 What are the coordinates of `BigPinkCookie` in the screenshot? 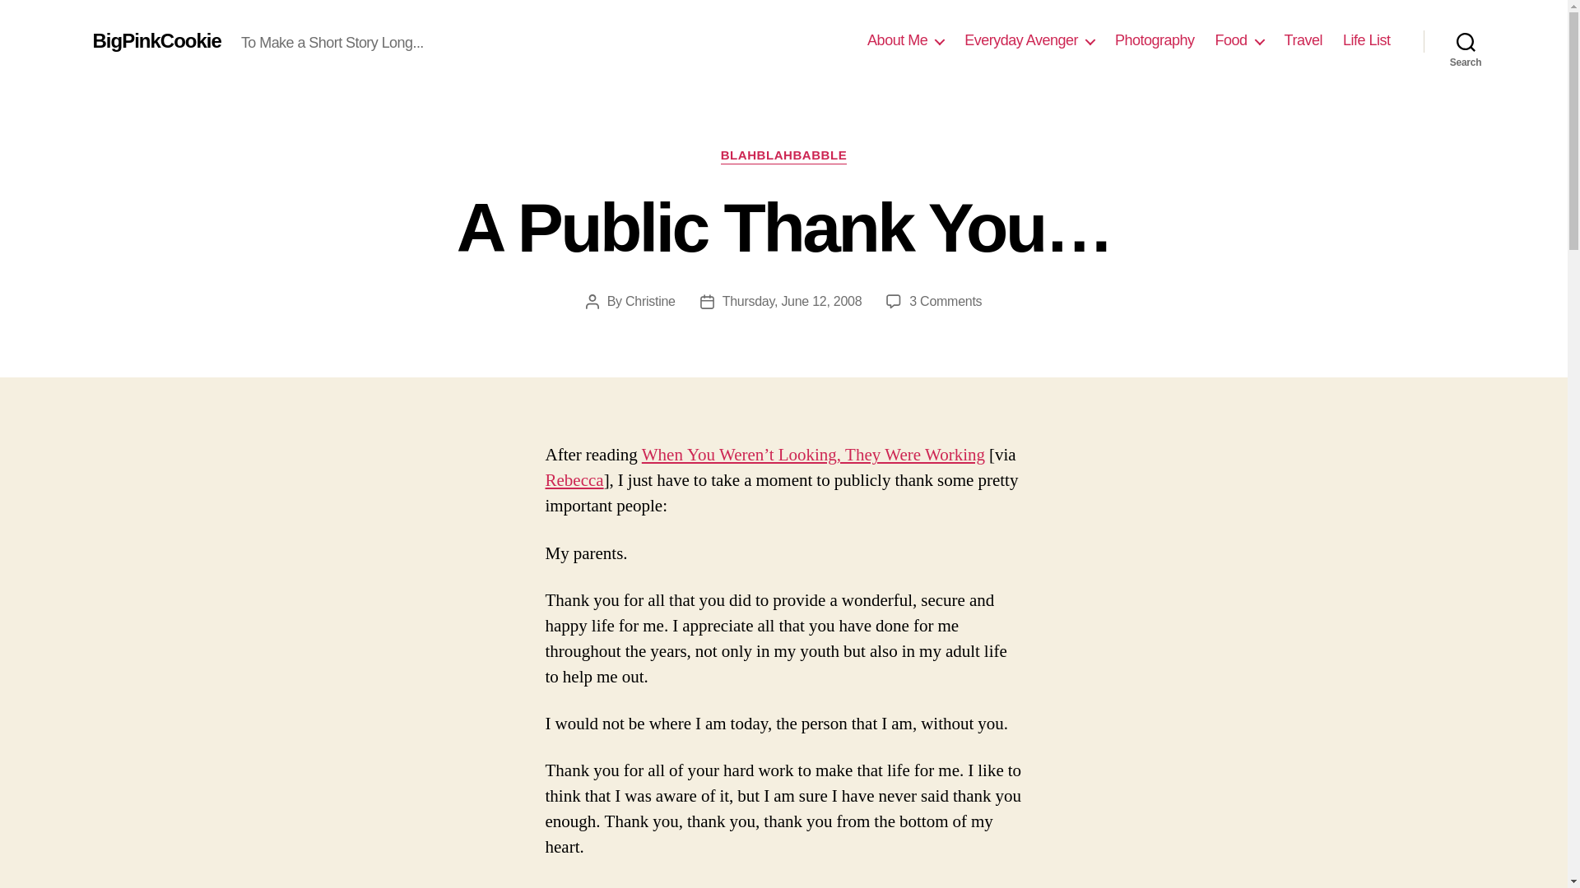 It's located at (156, 40).